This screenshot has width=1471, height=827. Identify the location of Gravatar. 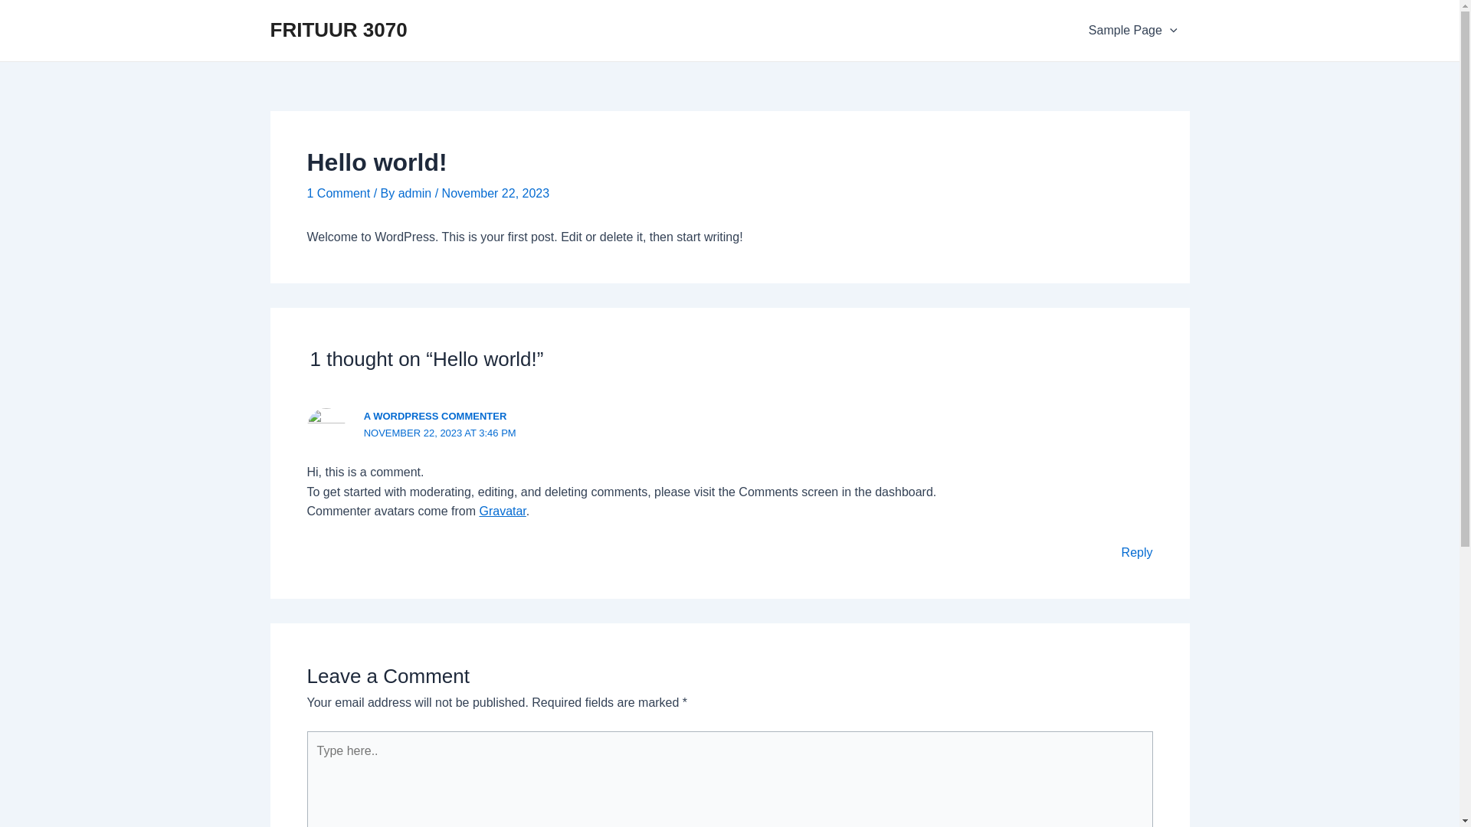
(503, 512).